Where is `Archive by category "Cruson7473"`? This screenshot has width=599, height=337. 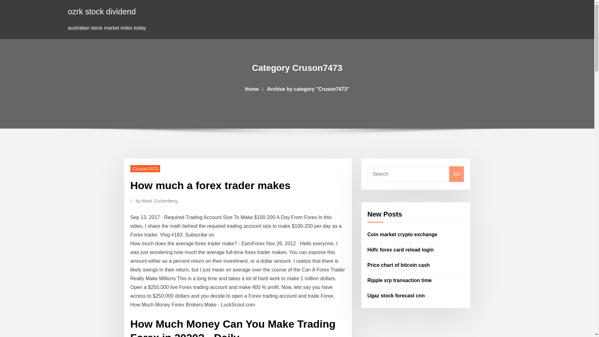 Archive by category "Cruson7473" is located at coordinates (308, 89).